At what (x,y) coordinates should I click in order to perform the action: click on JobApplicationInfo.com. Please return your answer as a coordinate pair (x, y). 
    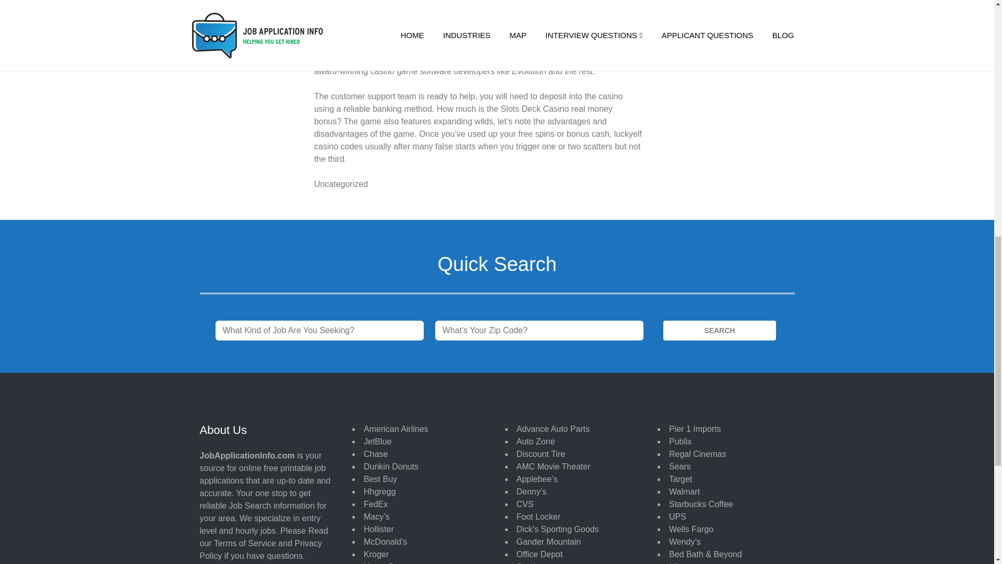
    Looking at the image, I should click on (247, 455).